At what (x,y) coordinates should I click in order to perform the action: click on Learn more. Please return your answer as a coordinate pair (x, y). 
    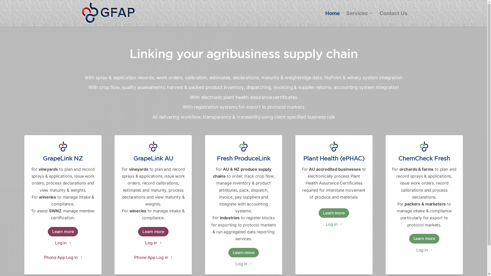
    Looking at the image, I should click on (334, 213).